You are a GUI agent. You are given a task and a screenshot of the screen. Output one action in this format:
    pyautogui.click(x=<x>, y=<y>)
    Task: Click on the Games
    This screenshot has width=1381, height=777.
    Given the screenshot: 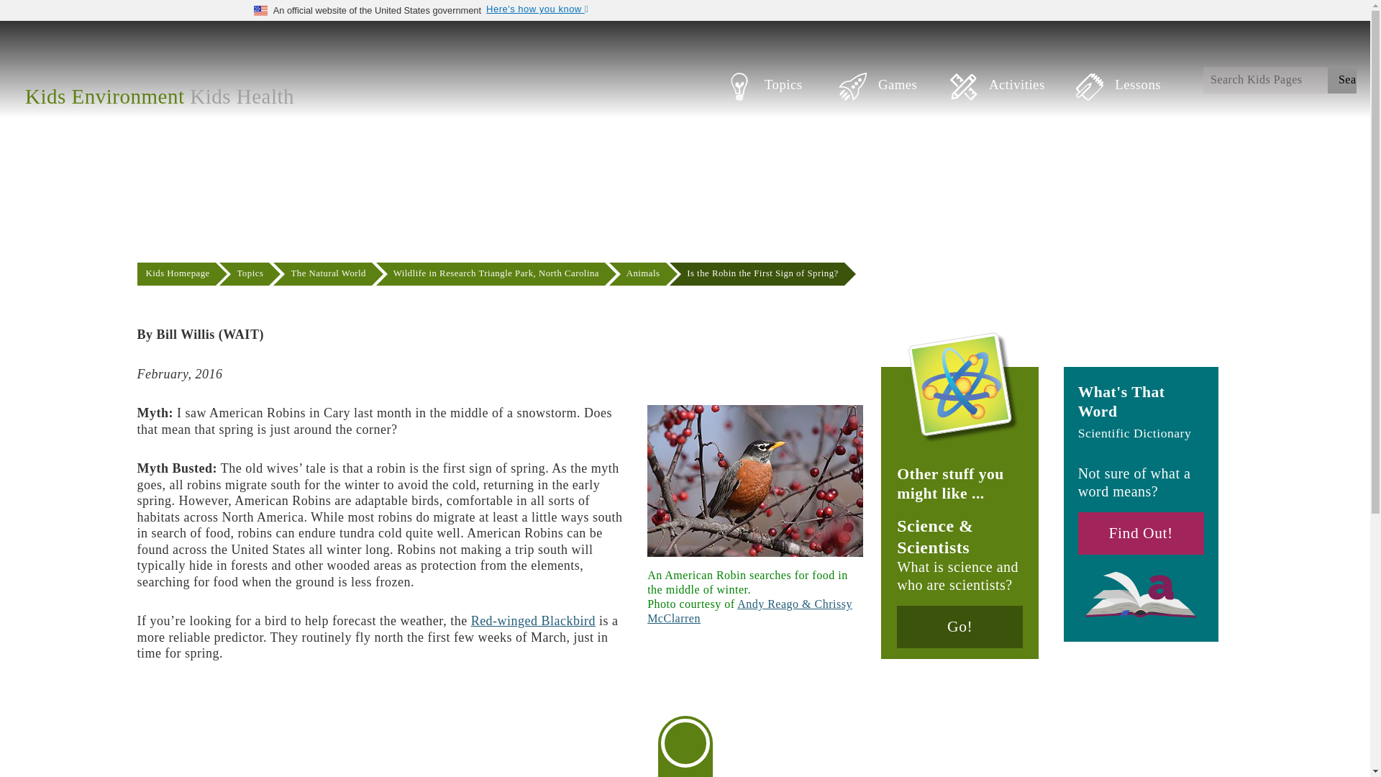 What is the action you would take?
    pyautogui.click(x=895, y=96)
    